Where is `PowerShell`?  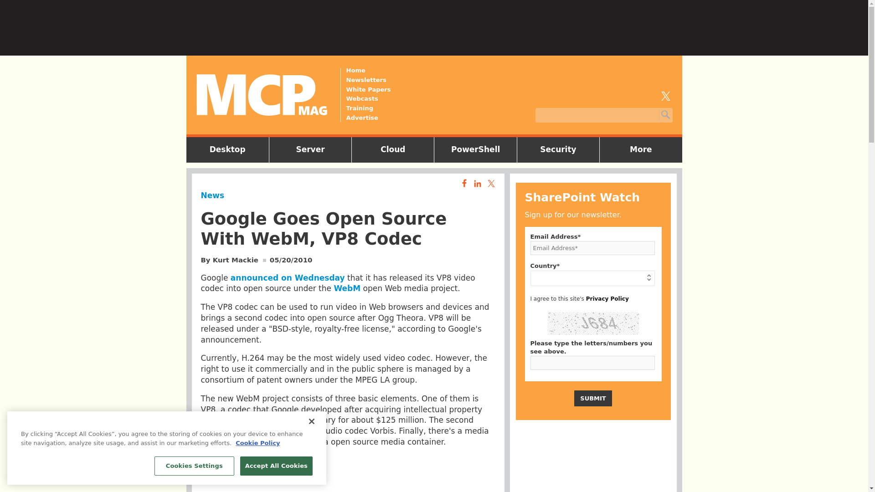 PowerShell is located at coordinates (475, 149).